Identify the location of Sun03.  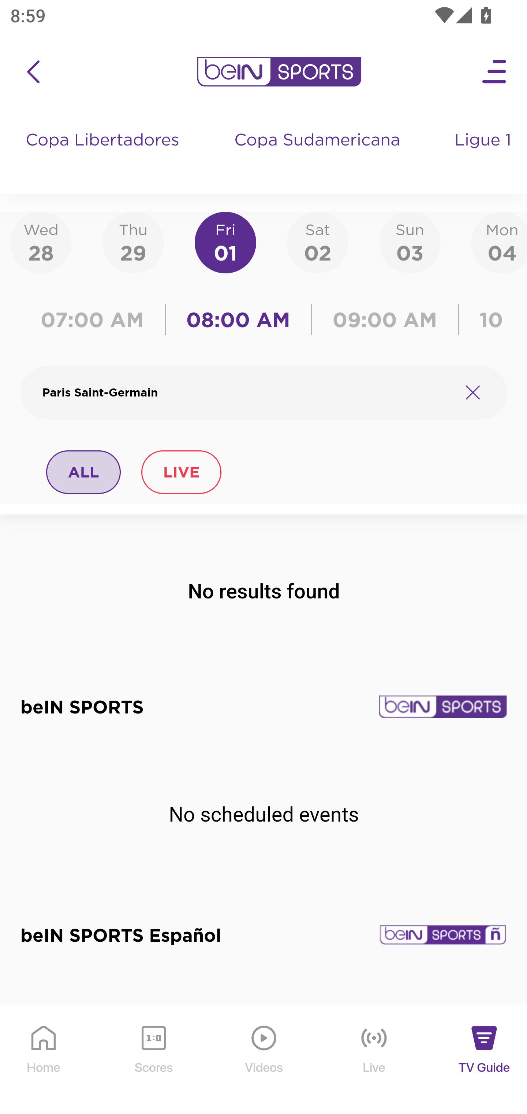
(410, 242).